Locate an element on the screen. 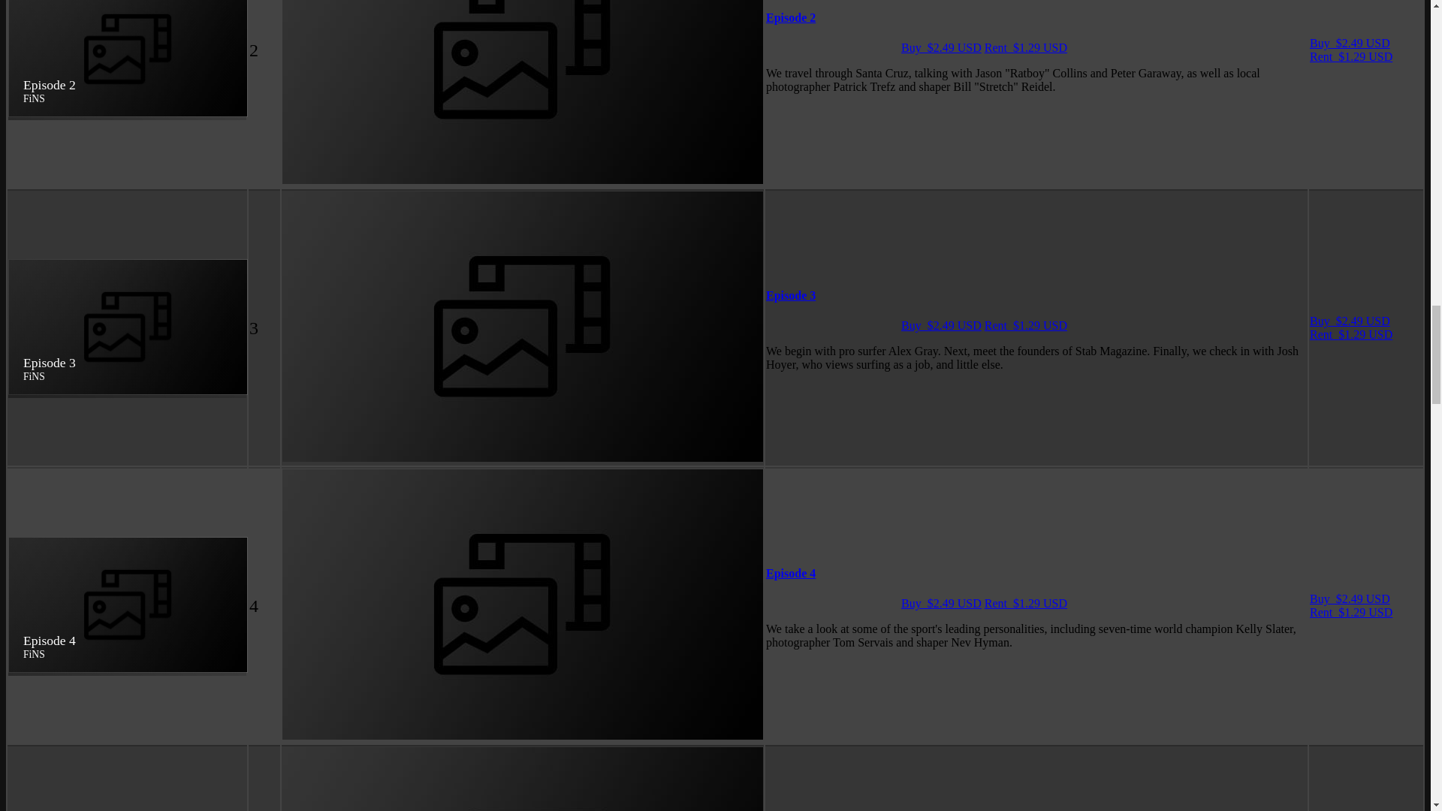  Episode  7 is located at coordinates (354, 168).